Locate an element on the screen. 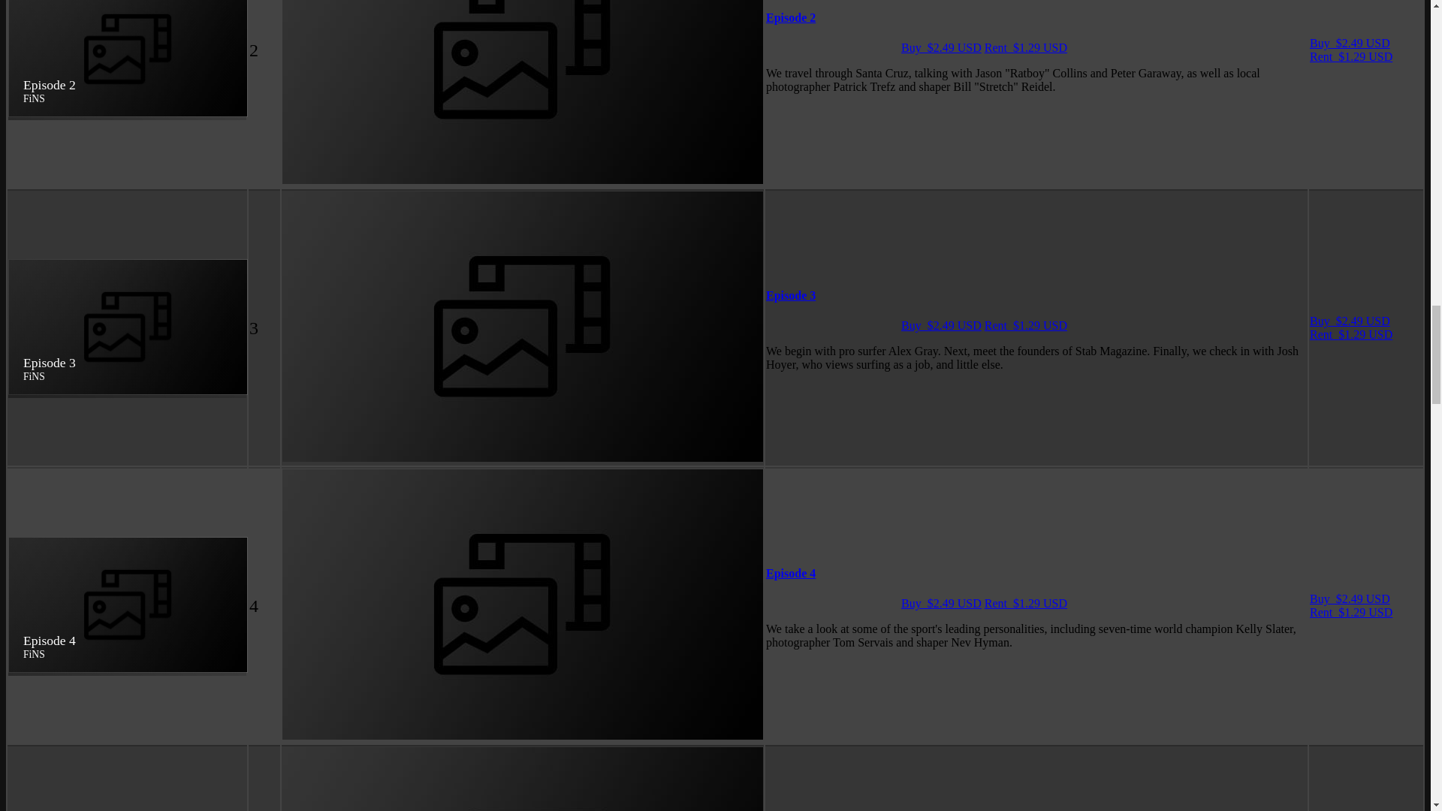  Episode  7 is located at coordinates (354, 168).